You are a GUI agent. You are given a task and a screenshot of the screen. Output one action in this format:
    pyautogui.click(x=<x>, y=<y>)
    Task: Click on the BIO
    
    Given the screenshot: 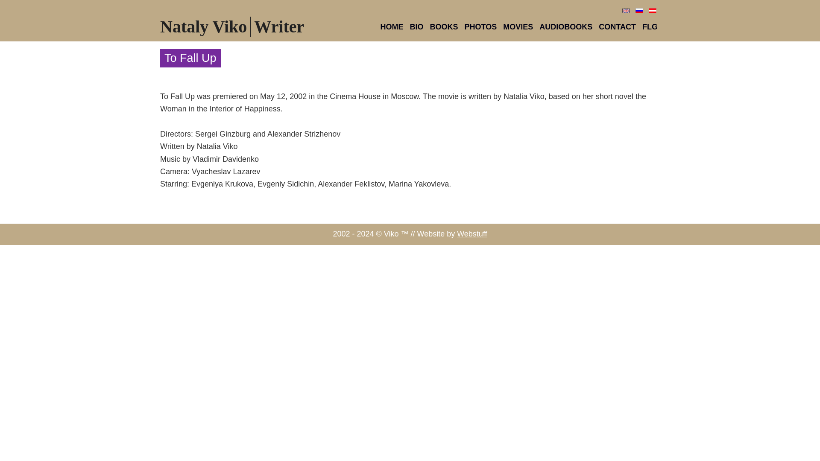 What is the action you would take?
    pyautogui.click(x=416, y=27)
    